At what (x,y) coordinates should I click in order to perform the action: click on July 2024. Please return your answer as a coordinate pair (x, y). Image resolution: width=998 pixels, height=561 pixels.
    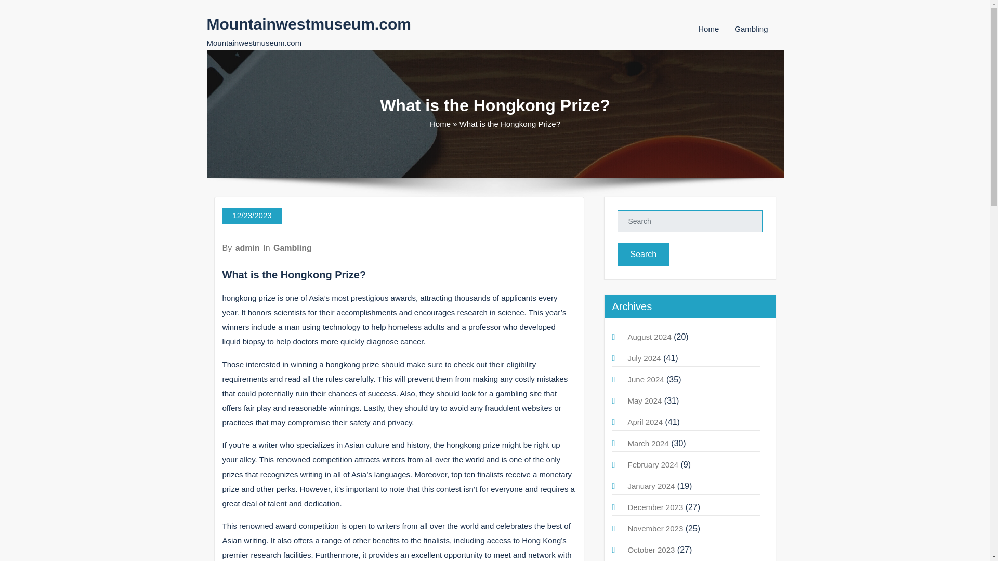
    Looking at the image, I should click on (644, 358).